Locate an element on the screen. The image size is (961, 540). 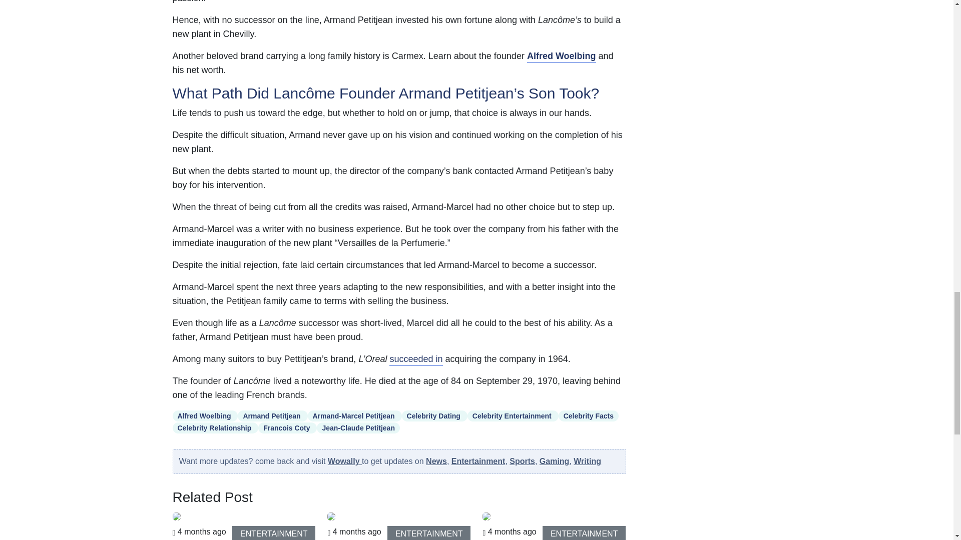
News is located at coordinates (436, 461).